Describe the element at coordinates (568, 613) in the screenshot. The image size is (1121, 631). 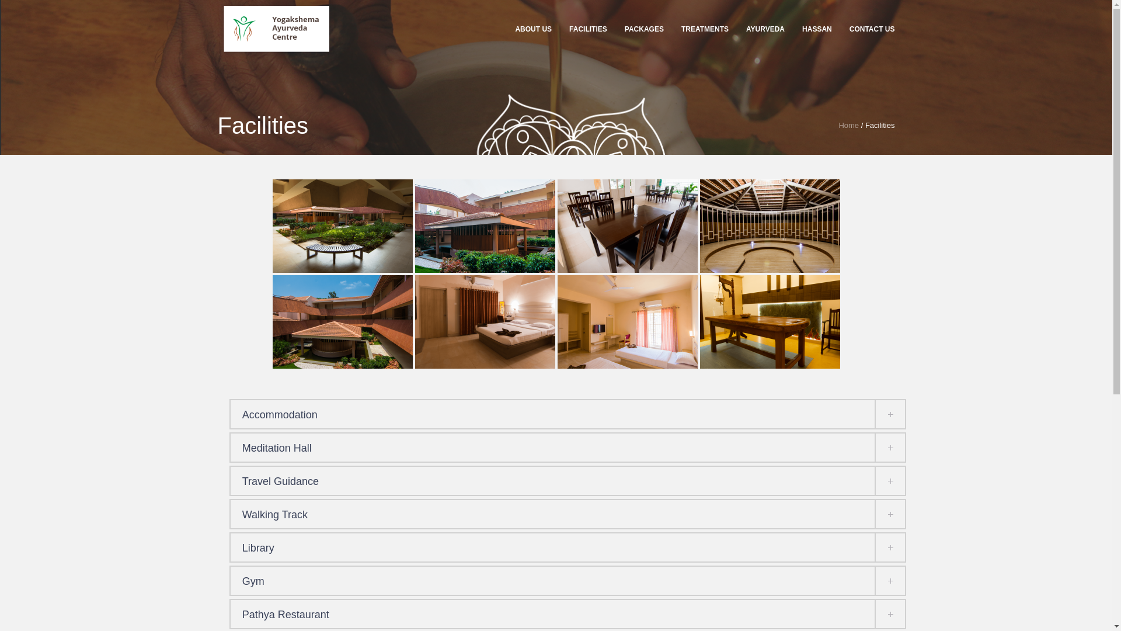
I see `Pathya Restaurant` at that location.